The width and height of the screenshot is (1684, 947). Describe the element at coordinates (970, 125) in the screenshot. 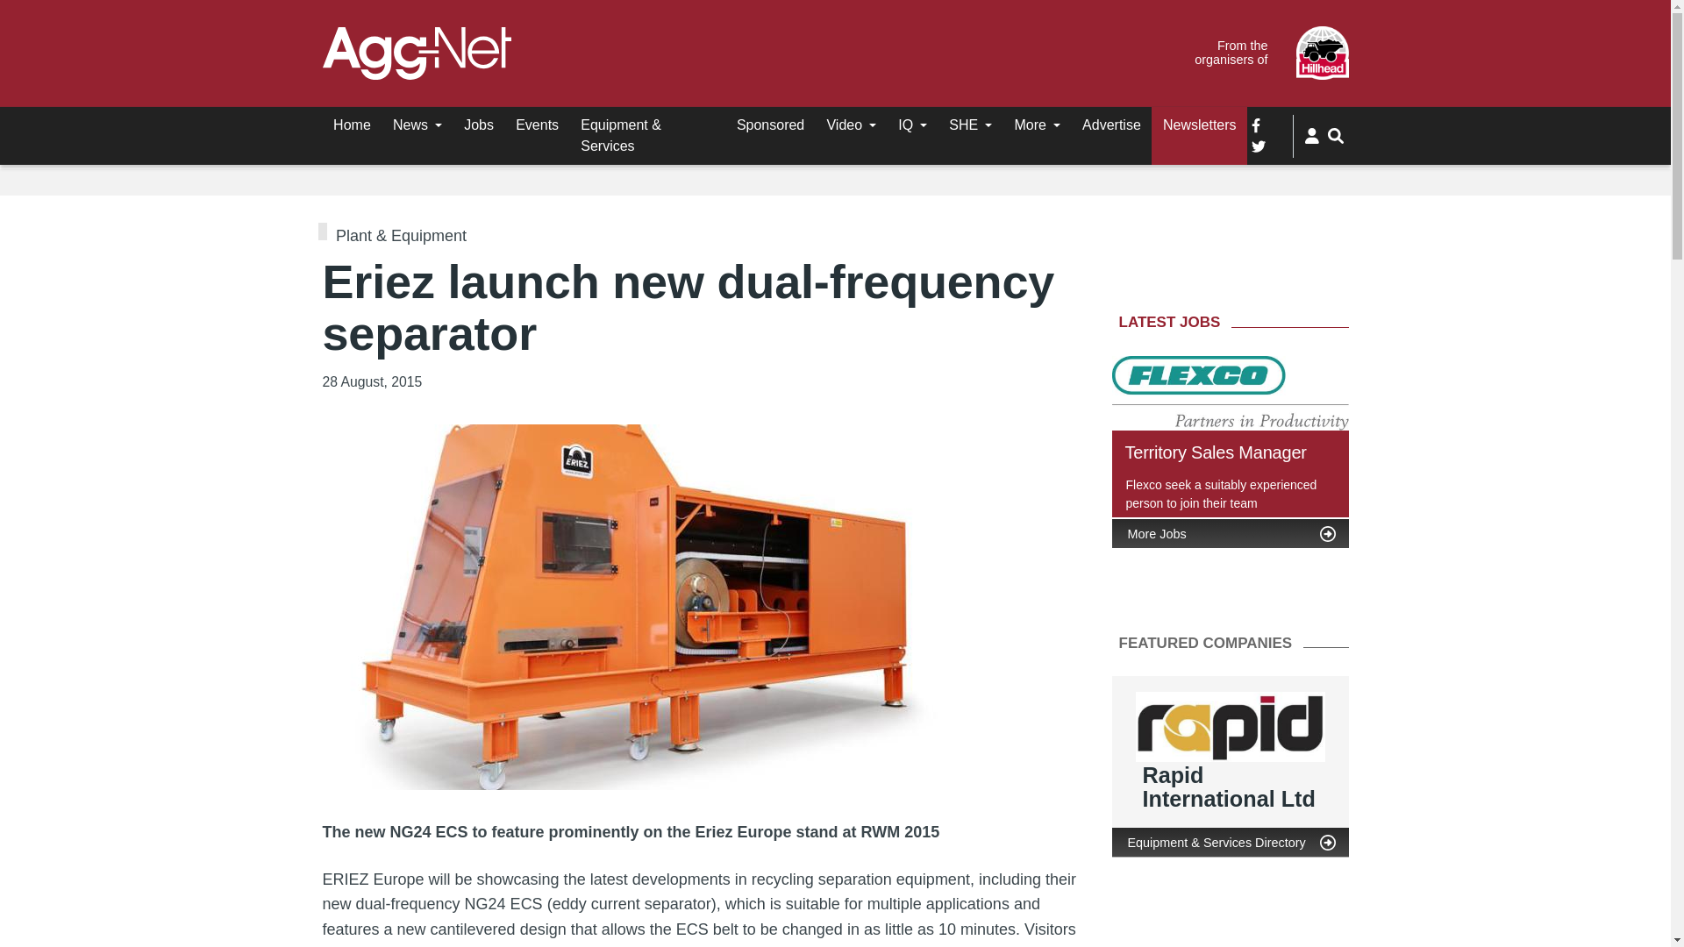

I see `SHE` at that location.